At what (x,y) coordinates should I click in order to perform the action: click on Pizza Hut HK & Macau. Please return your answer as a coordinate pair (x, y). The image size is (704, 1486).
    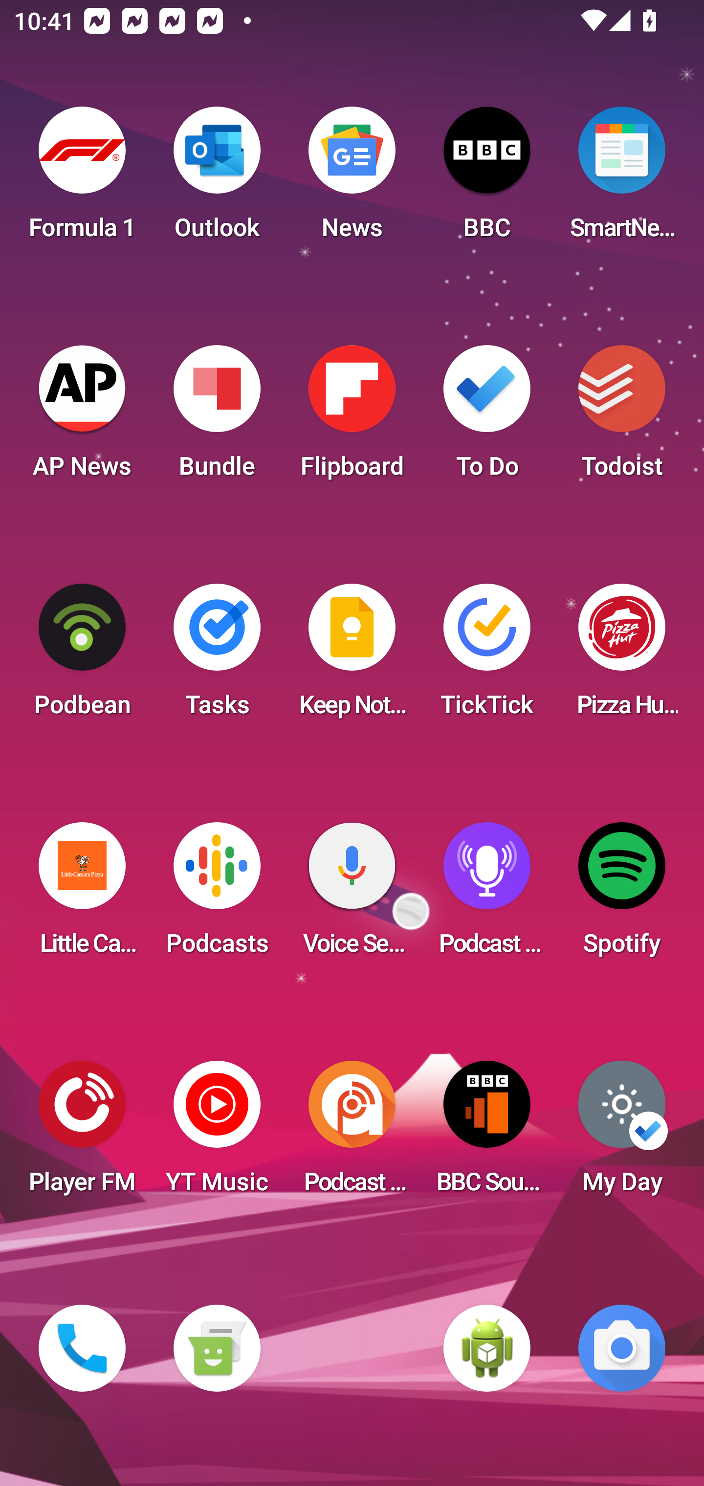
    Looking at the image, I should click on (622, 656).